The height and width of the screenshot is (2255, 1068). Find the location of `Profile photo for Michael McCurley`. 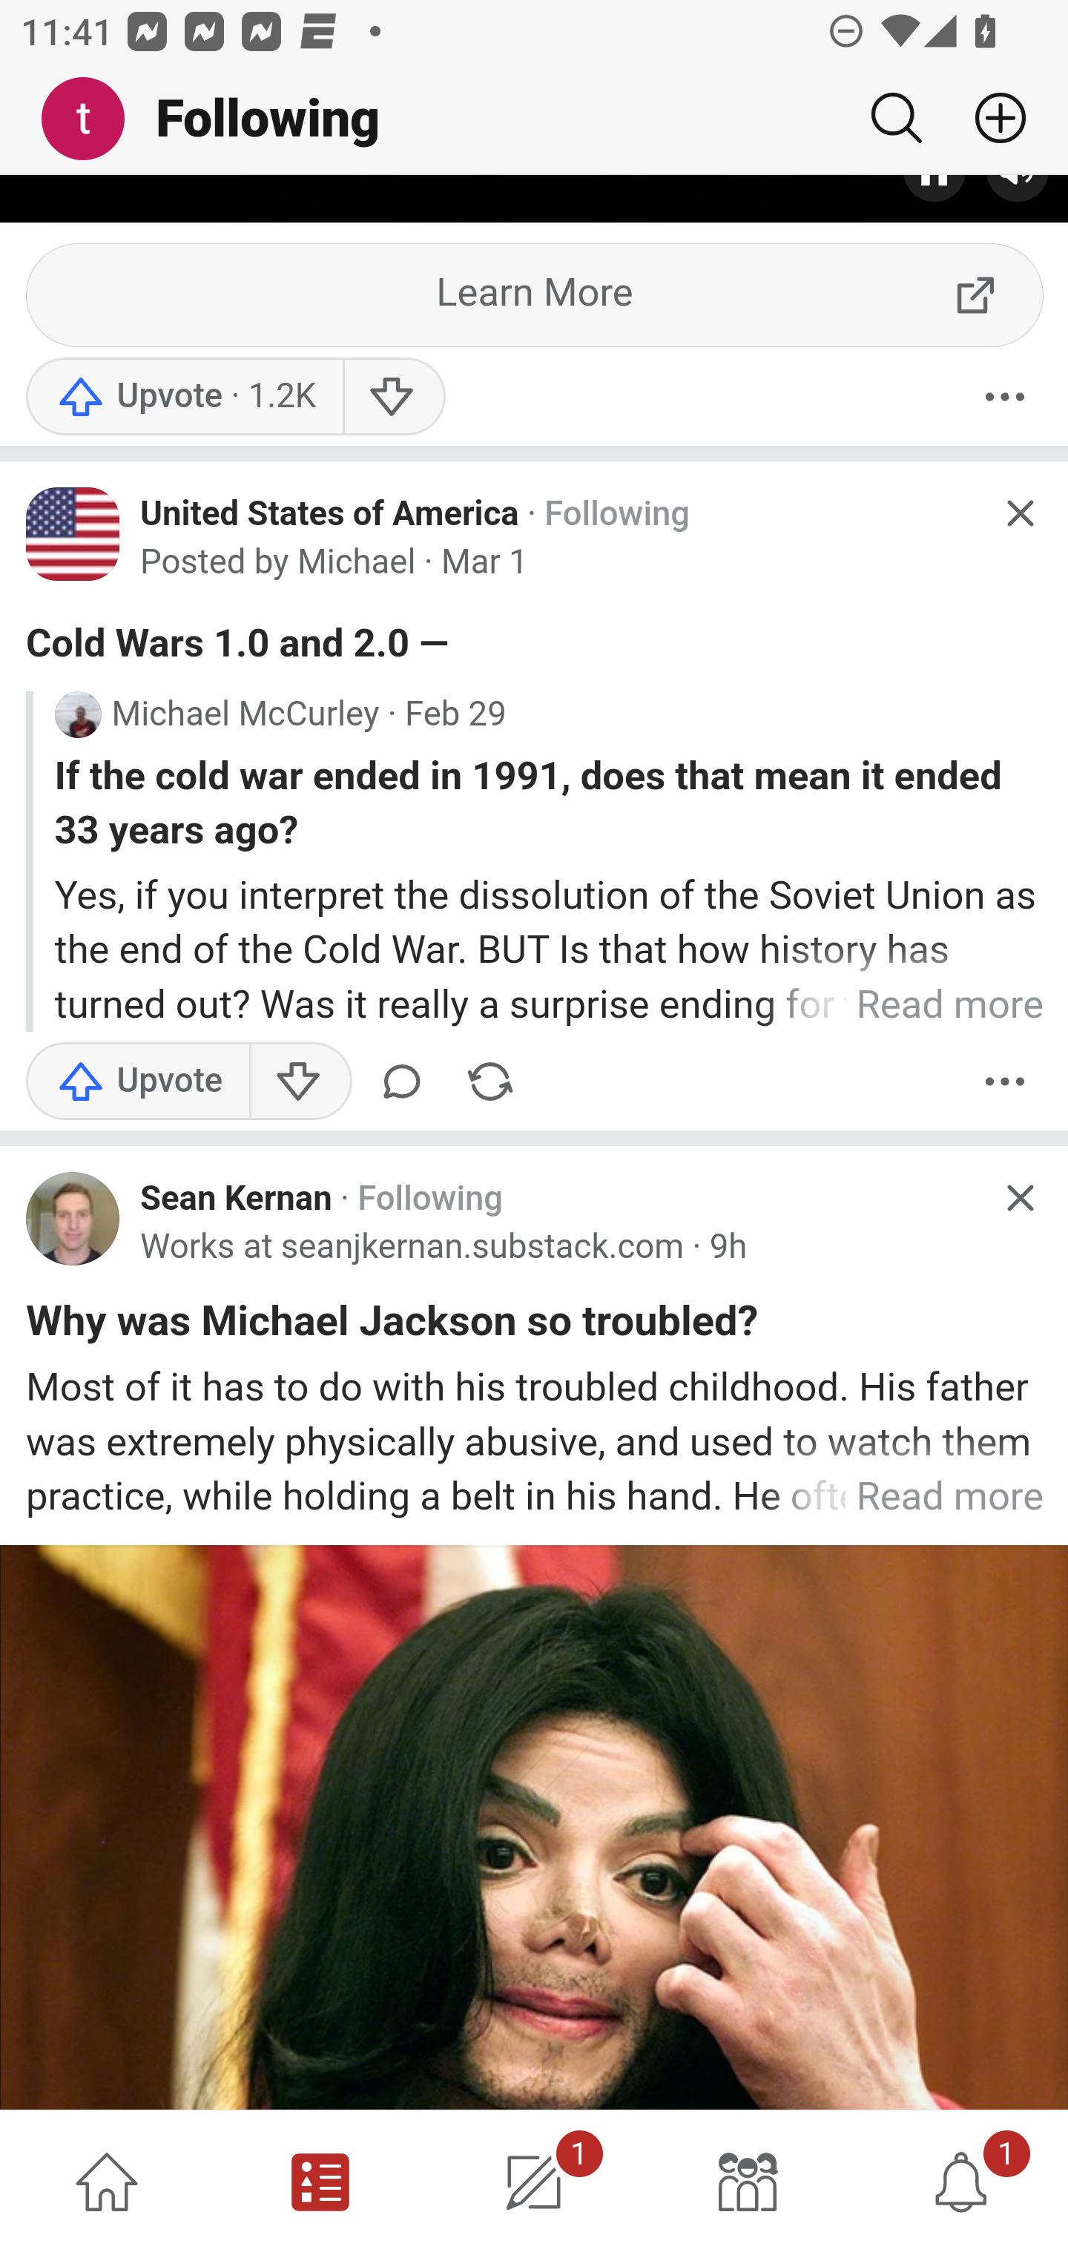

Profile photo for Michael McCurley is located at coordinates (77, 717).